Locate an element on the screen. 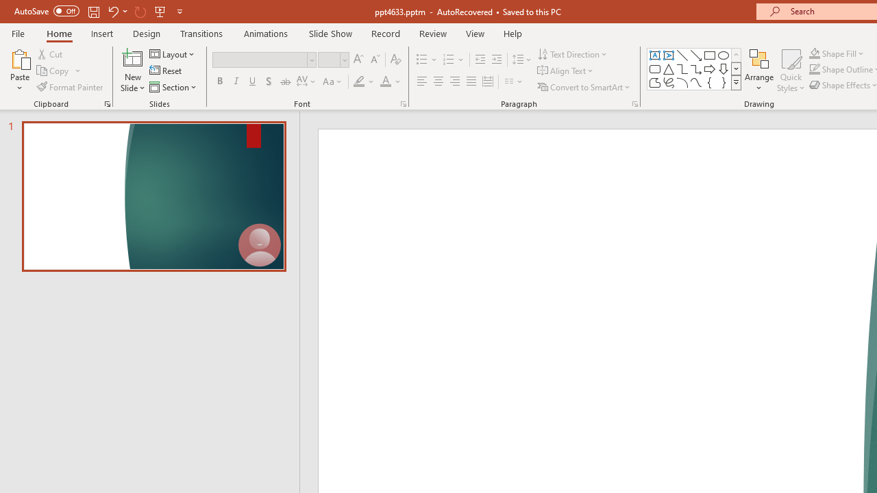  Decrease Indent is located at coordinates (480, 60).